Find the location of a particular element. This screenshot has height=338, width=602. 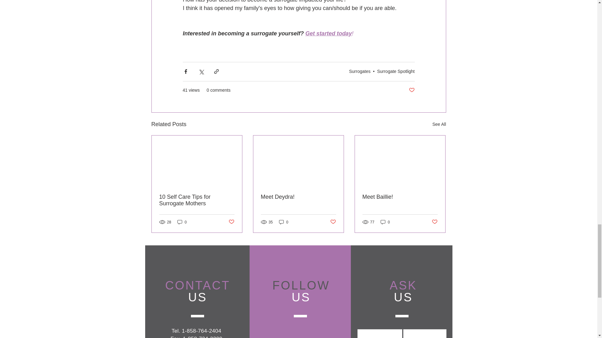

Post not marked as liked is located at coordinates (231, 222).